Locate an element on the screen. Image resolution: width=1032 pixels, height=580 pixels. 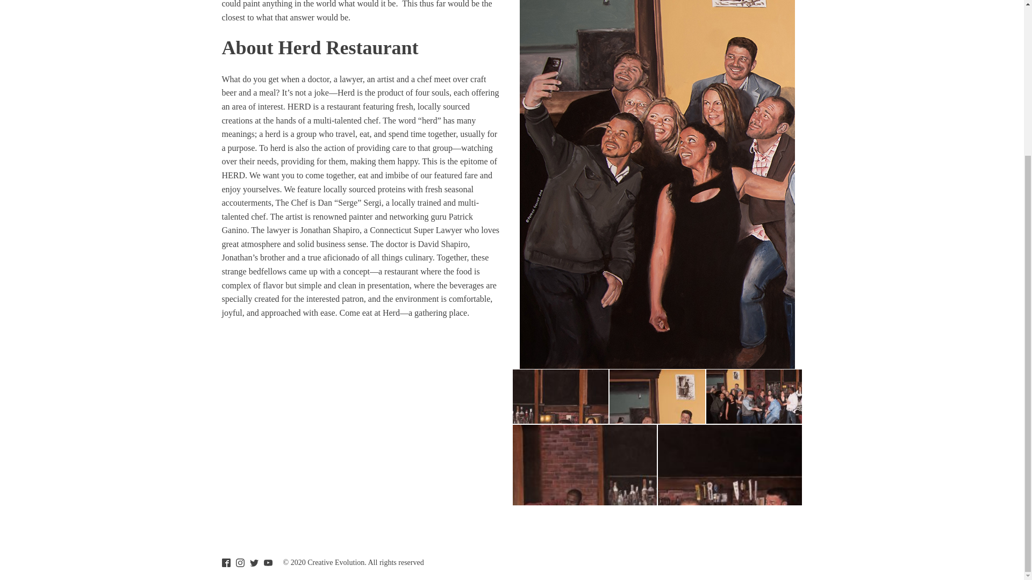
David Shapiro is located at coordinates (442, 244).